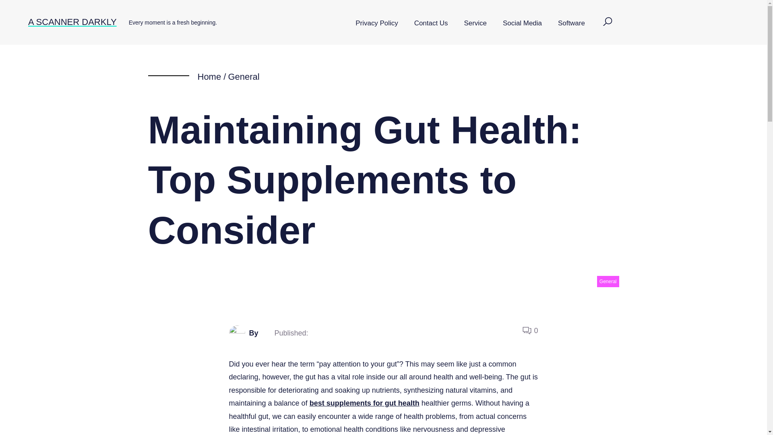 Image resolution: width=773 pixels, height=435 pixels. I want to click on Service, so click(475, 23).